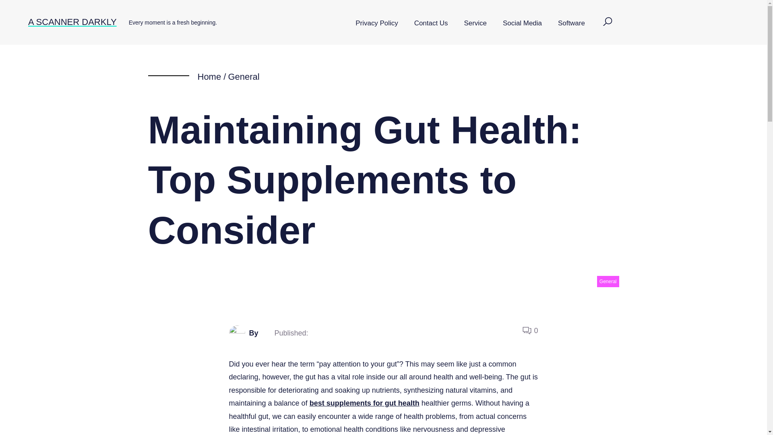 Image resolution: width=773 pixels, height=435 pixels. I want to click on Service, so click(475, 23).